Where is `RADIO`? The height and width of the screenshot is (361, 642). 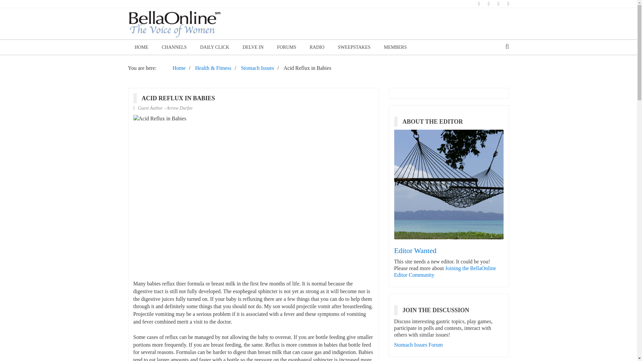 RADIO is located at coordinates (317, 47).